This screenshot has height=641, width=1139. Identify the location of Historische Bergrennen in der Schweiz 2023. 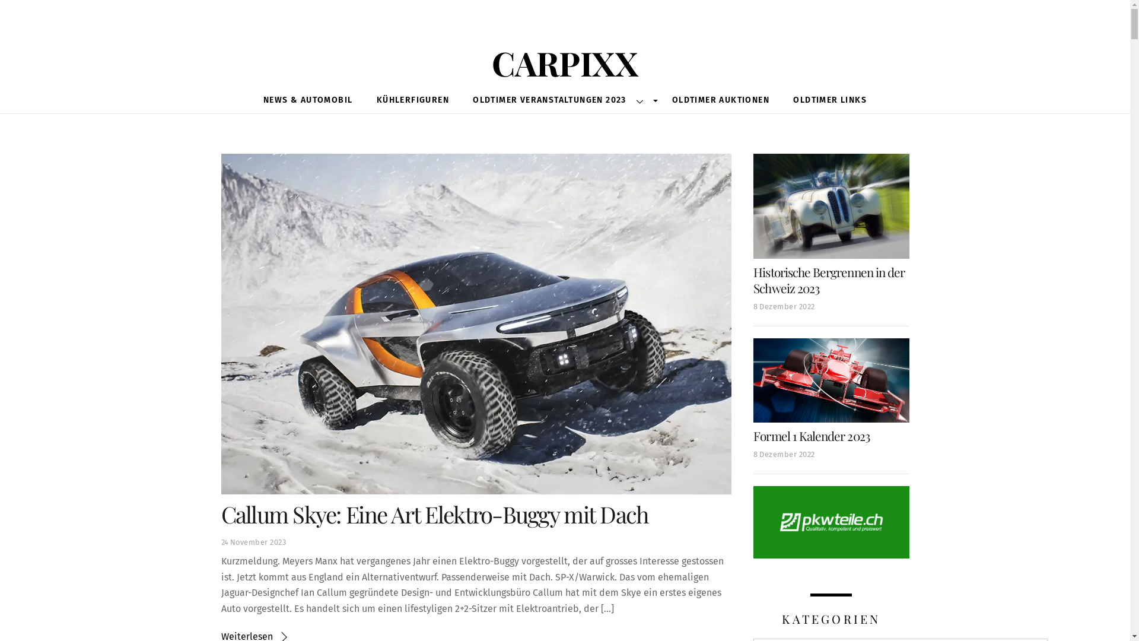
(829, 280).